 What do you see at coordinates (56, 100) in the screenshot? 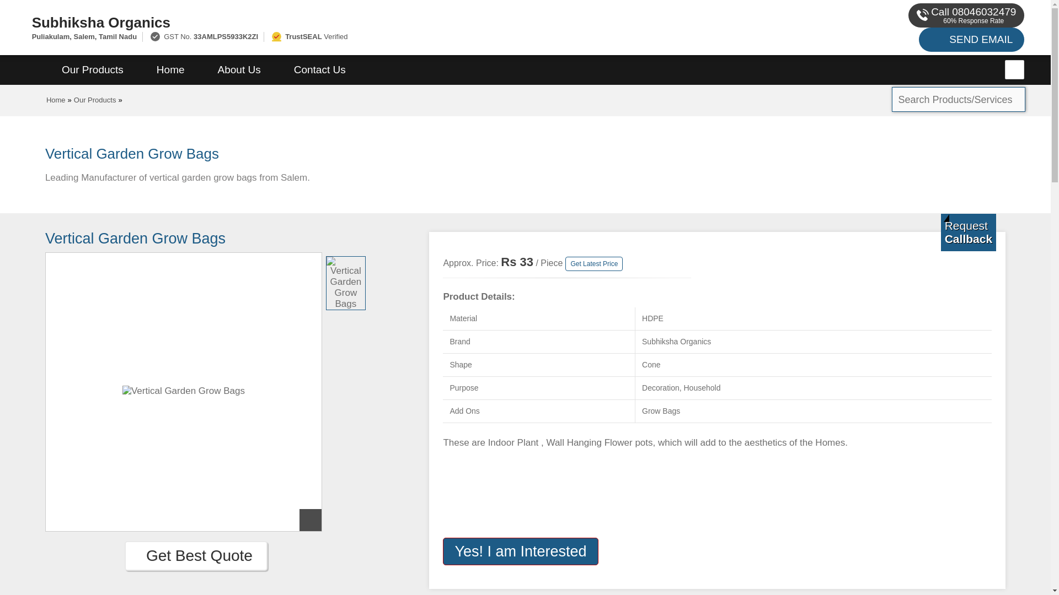
I see `Home` at bounding box center [56, 100].